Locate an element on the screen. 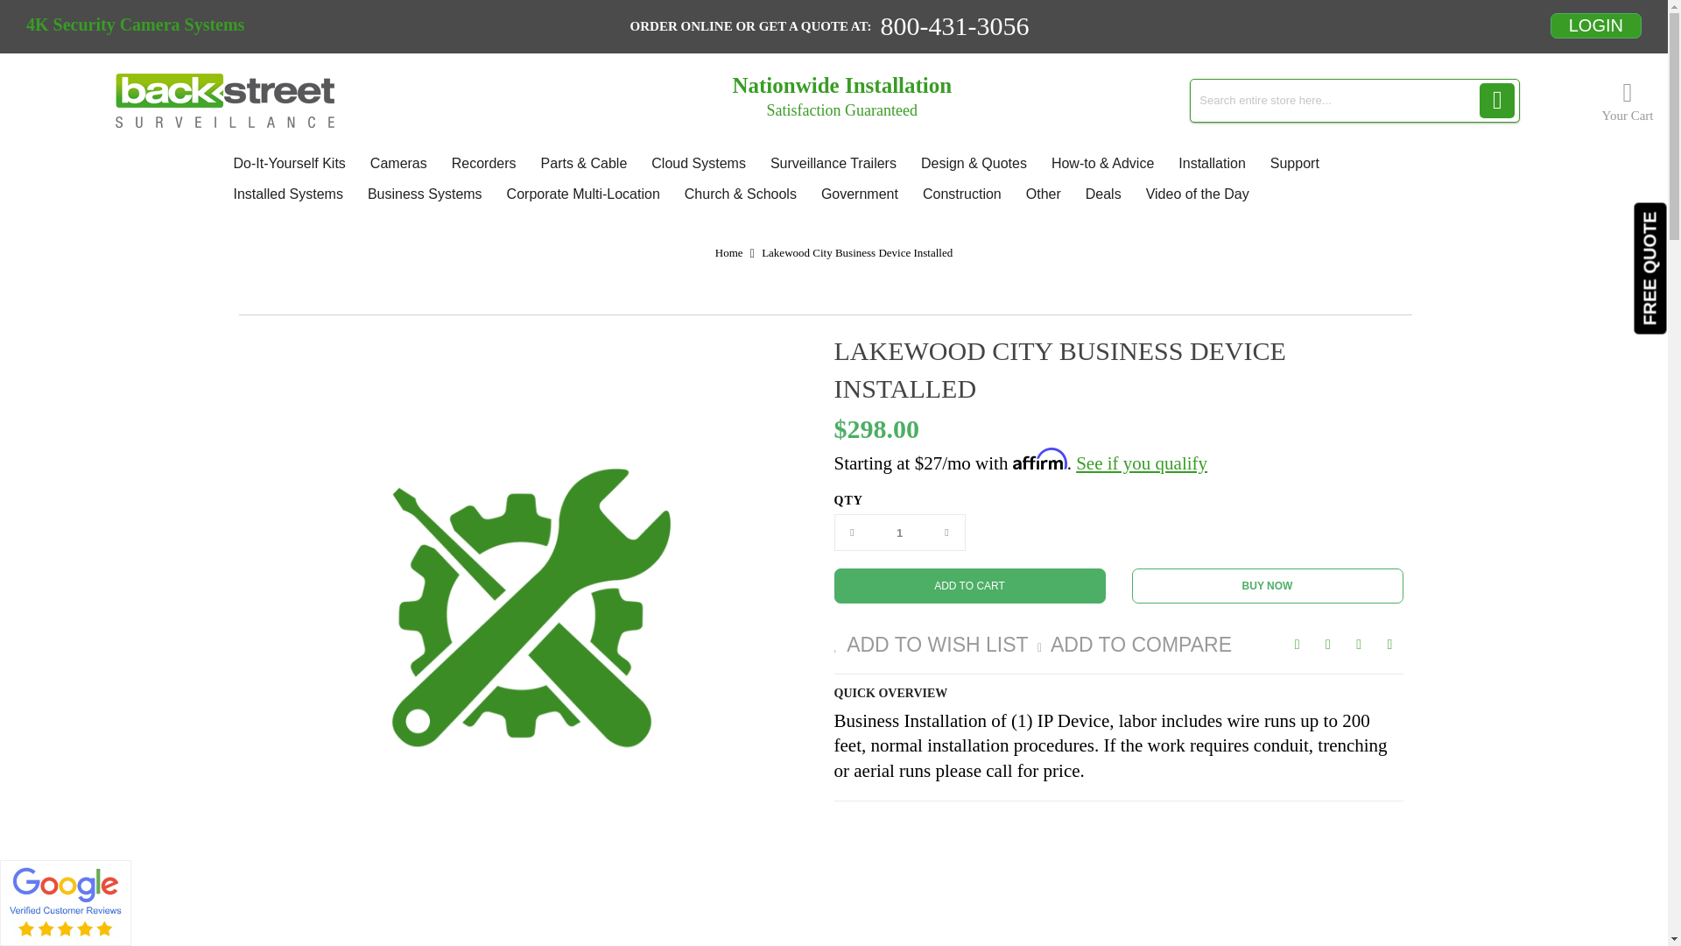  SEARCH is located at coordinates (1496, 101).